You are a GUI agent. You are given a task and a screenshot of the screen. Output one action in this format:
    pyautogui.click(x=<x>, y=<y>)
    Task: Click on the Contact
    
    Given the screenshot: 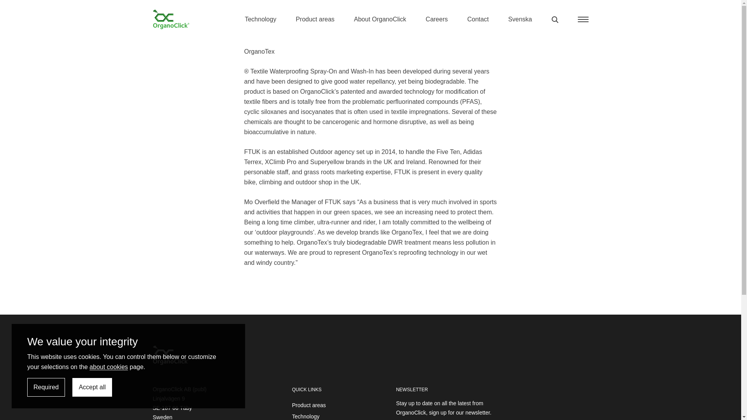 What is the action you would take?
    pyautogui.click(x=478, y=19)
    